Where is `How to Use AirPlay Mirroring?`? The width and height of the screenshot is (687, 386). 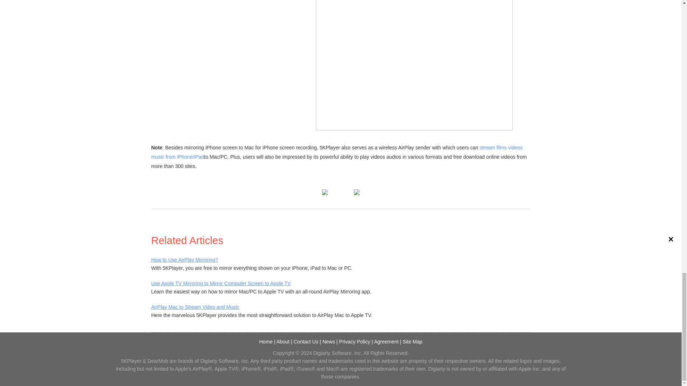 How to Use AirPlay Mirroring? is located at coordinates (184, 260).